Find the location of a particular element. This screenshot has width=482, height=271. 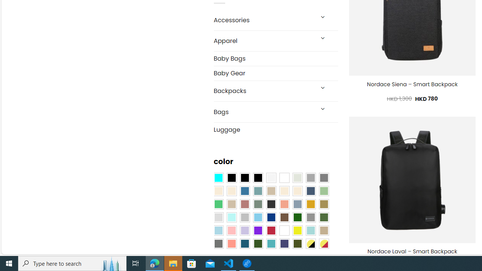

Dark Green is located at coordinates (297, 218).